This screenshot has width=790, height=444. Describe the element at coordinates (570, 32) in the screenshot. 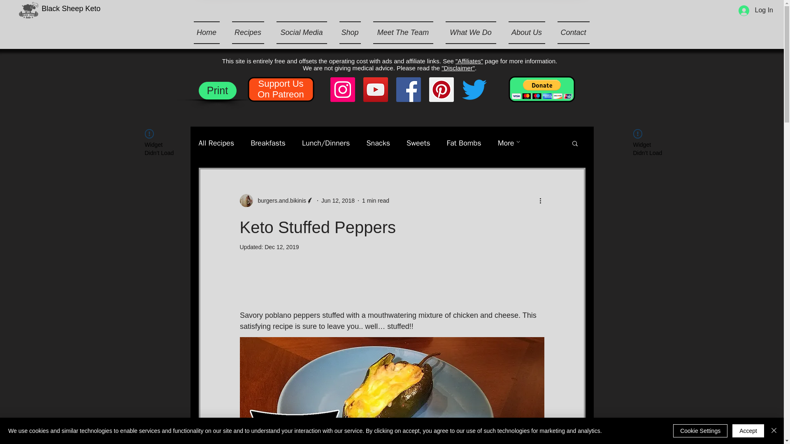

I see `Contact` at that location.